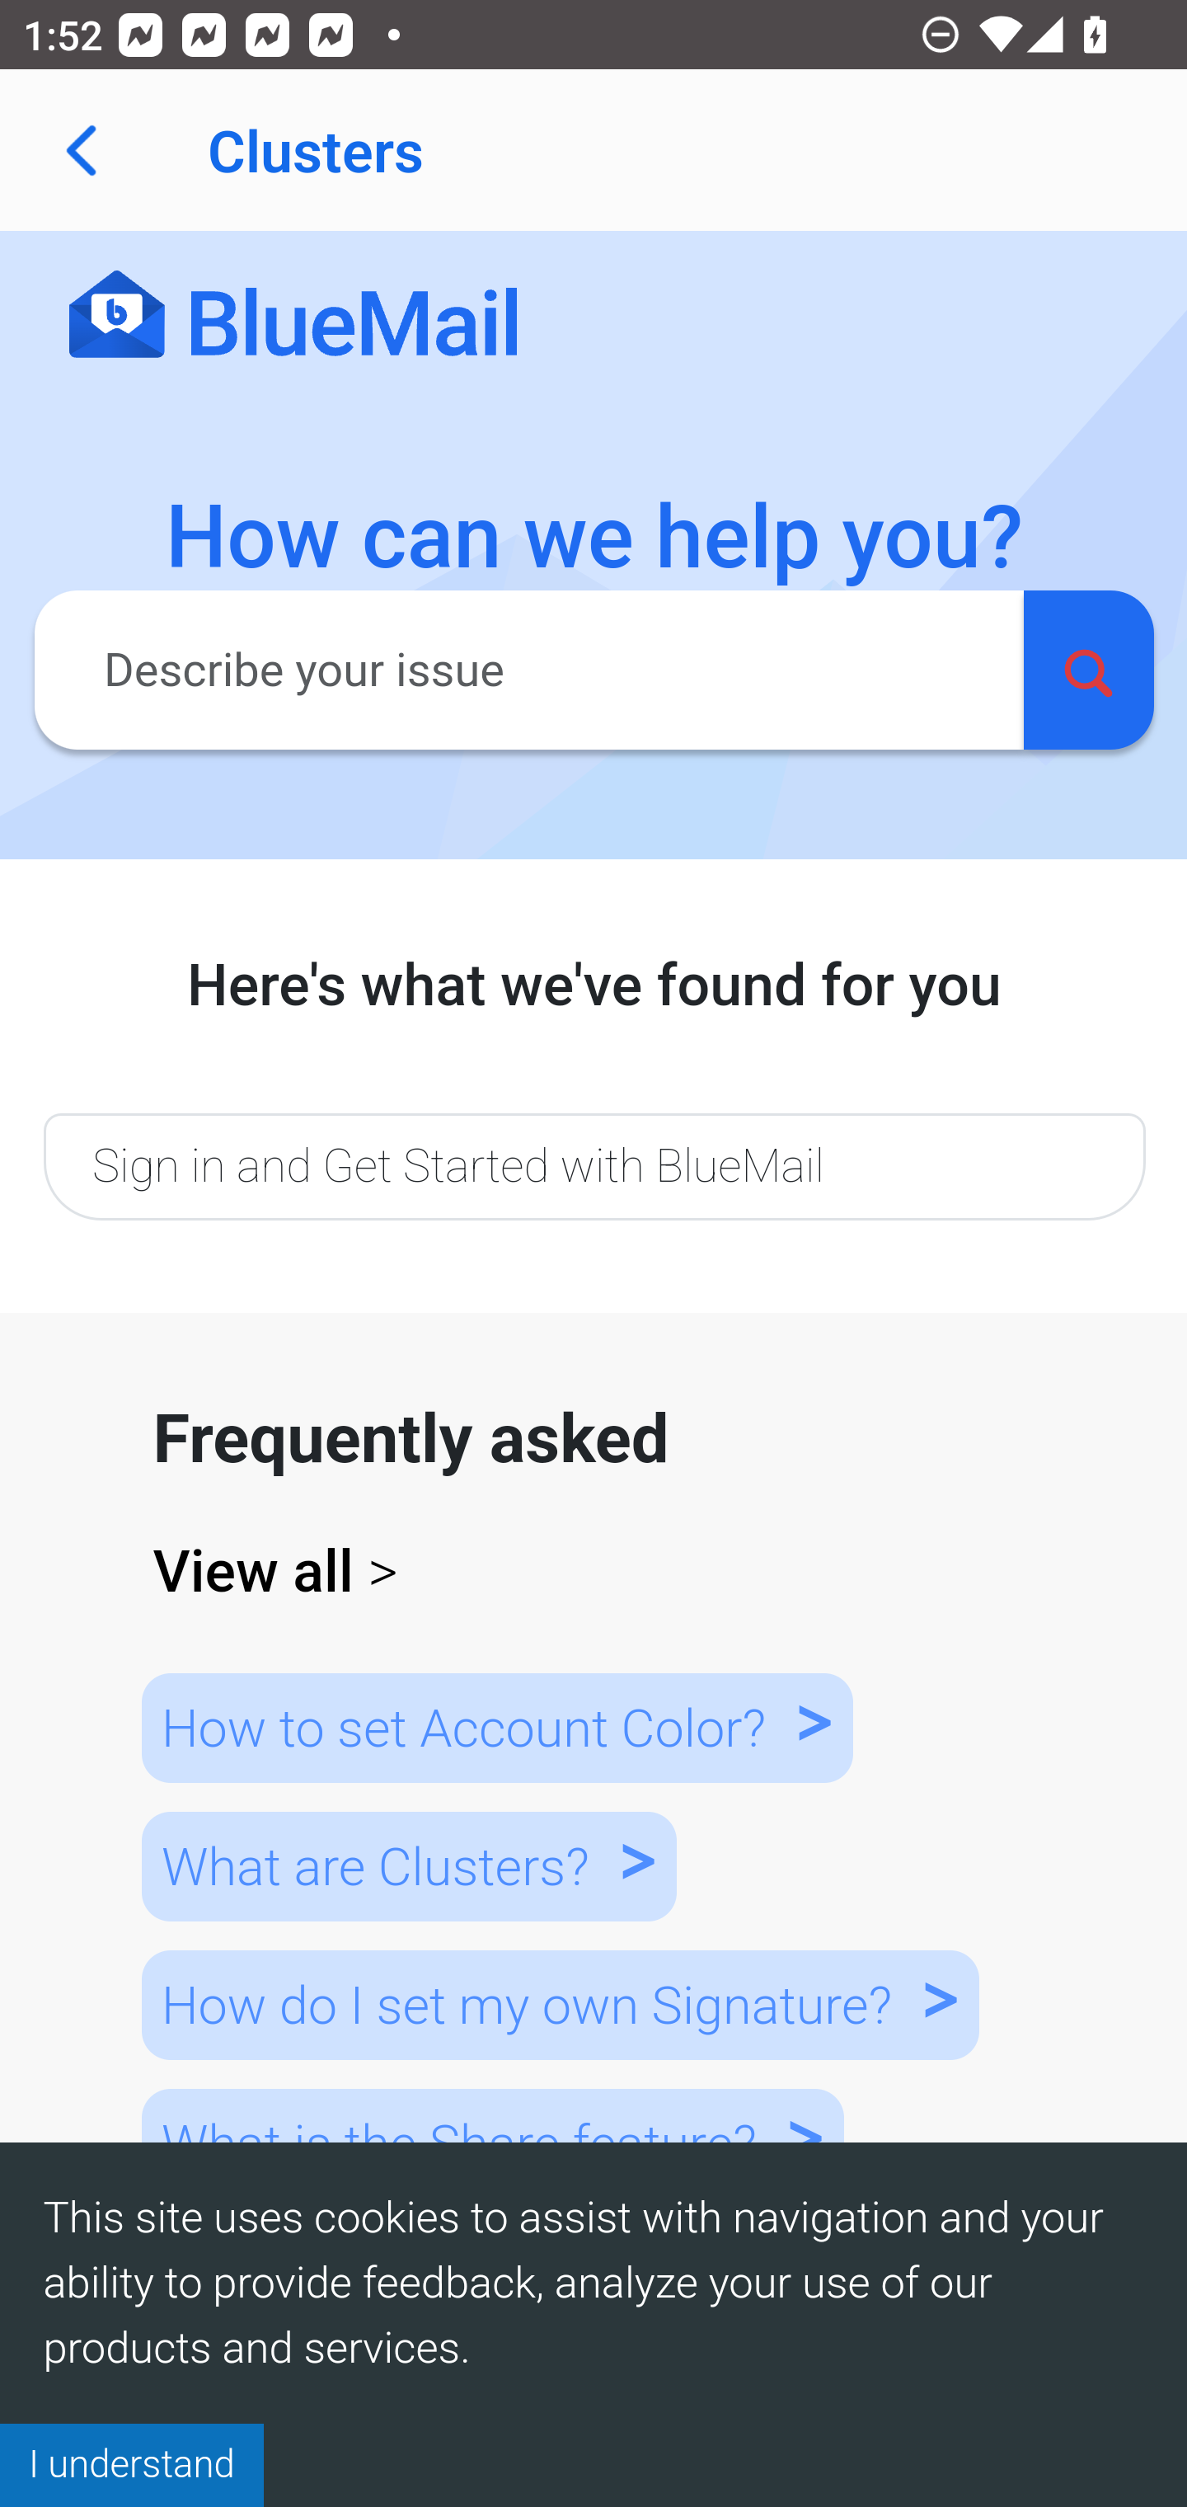 This screenshot has height=2507, width=1187. I want to click on How can we help you?, so click(595, 538).